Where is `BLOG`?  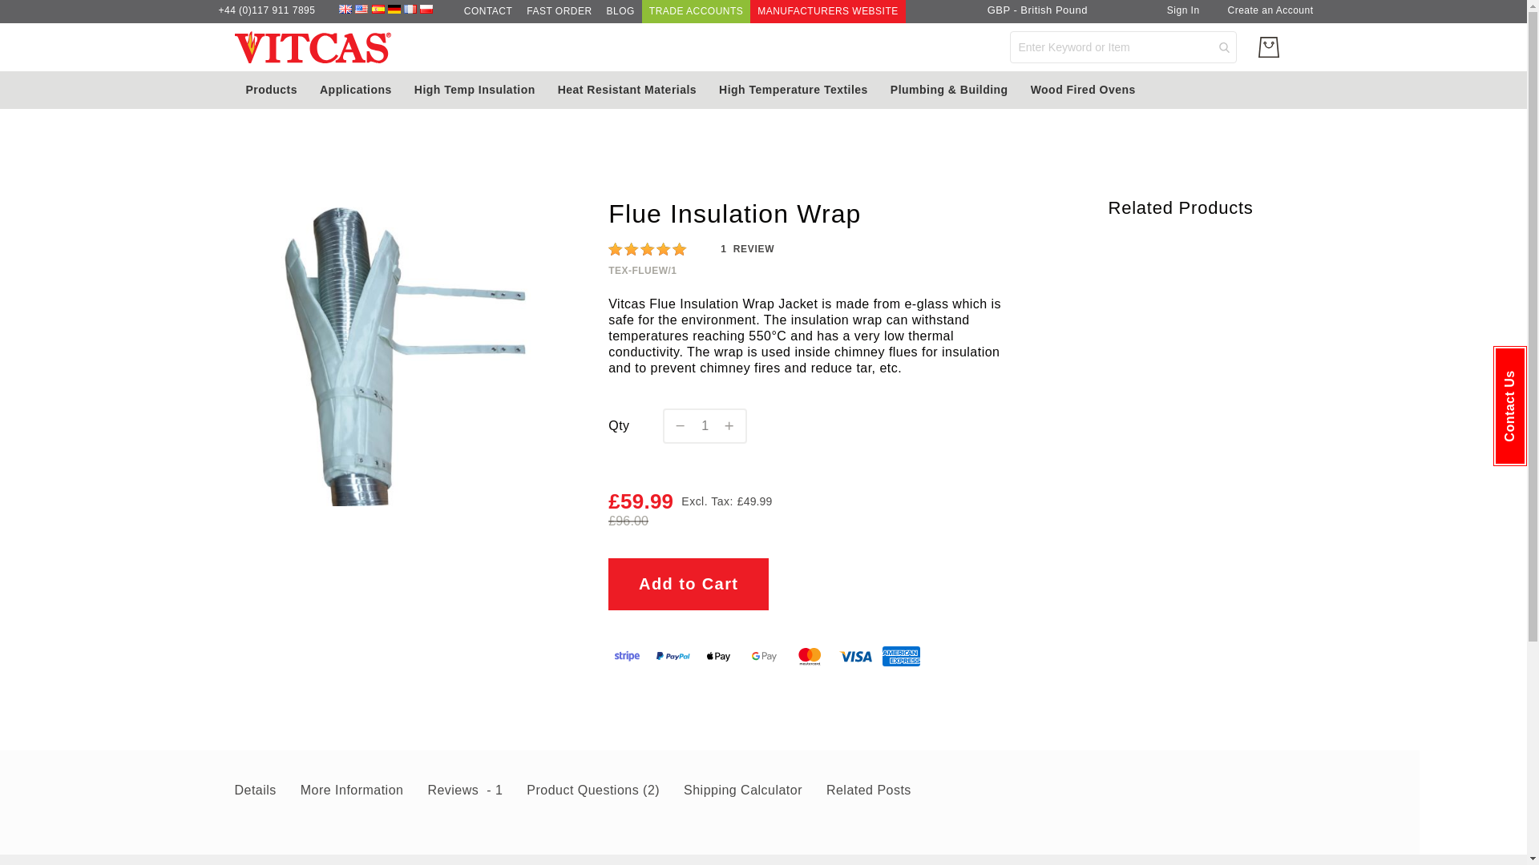
BLOG is located at coordinates (620, 12).